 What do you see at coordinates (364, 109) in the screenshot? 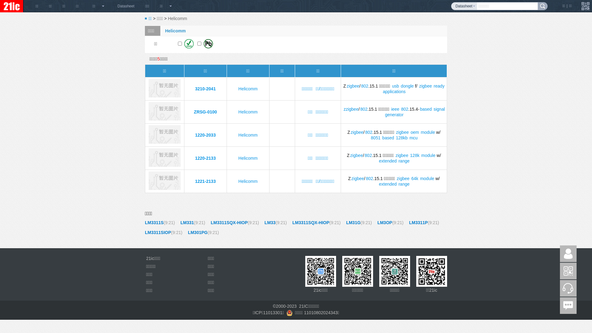
I see `802` at bounding box center [364, 109].